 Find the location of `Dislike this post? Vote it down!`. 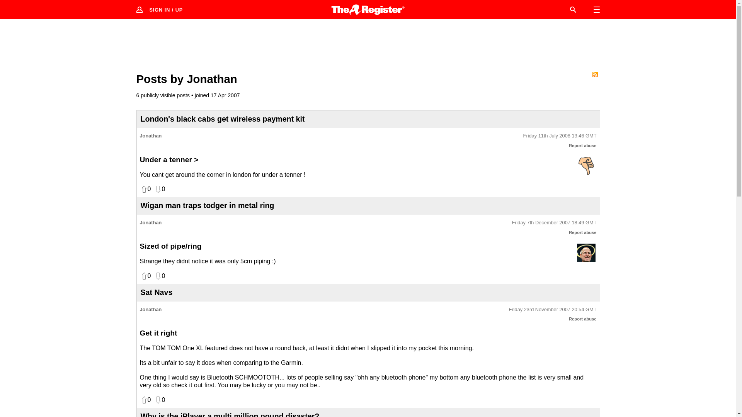

Dislike this post? Vote it down! is located at coordinates (159, 189).